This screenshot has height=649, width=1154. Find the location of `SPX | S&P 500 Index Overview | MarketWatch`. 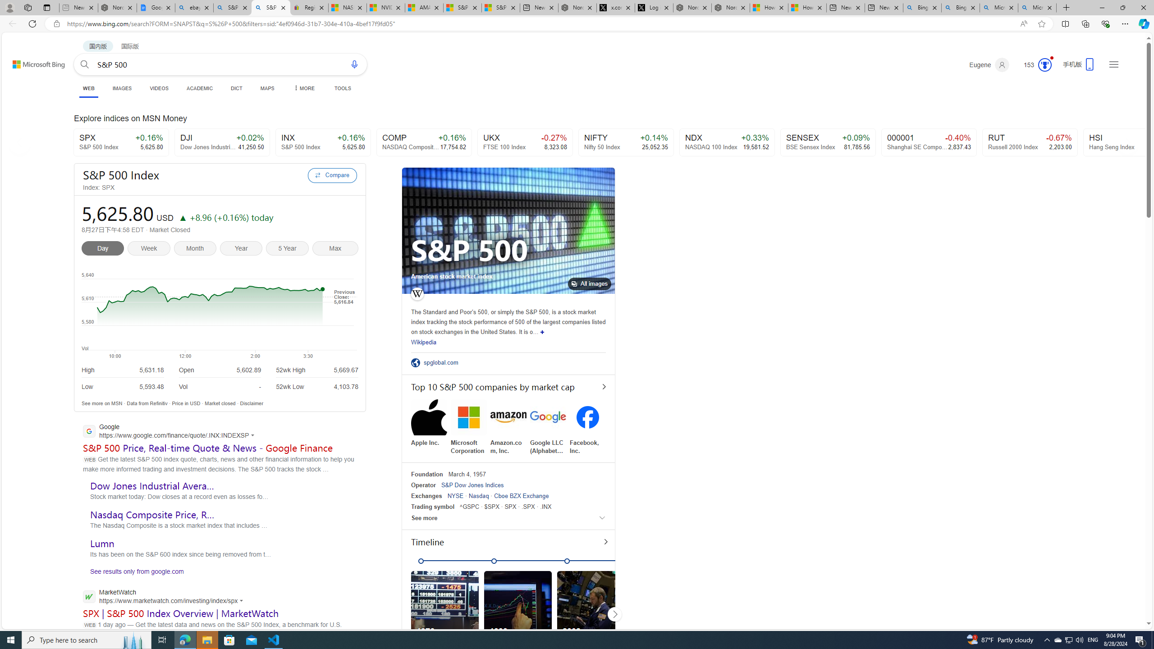

SPX | S&P 500 Index Overview | MarketWatch is located at coordinates (181, 613).